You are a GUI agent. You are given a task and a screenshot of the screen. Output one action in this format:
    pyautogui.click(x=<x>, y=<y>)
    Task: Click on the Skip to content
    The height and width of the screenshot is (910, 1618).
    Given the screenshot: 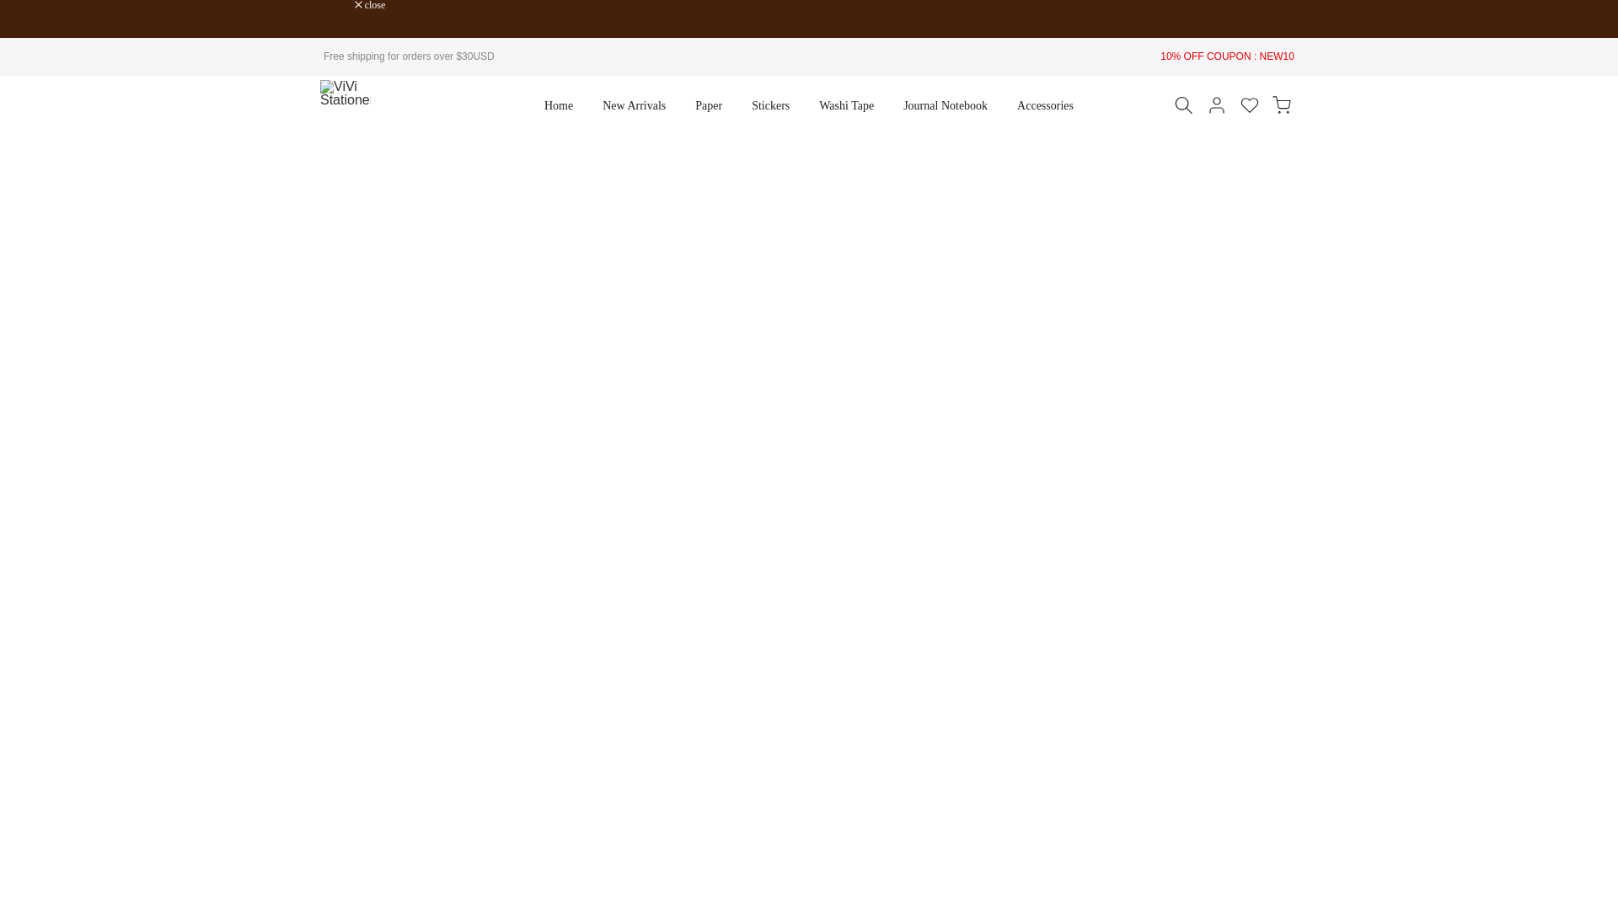 What is the action you would take?
    pyautogui.click(x=12, y=8)
    